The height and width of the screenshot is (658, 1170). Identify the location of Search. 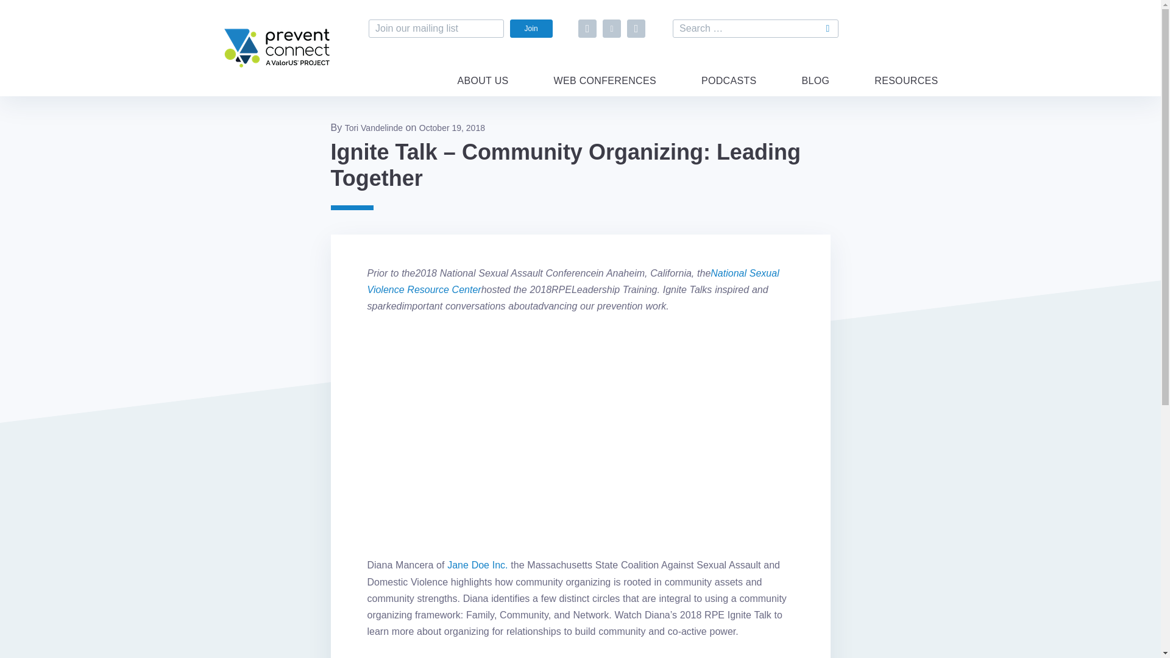
(829, 28).